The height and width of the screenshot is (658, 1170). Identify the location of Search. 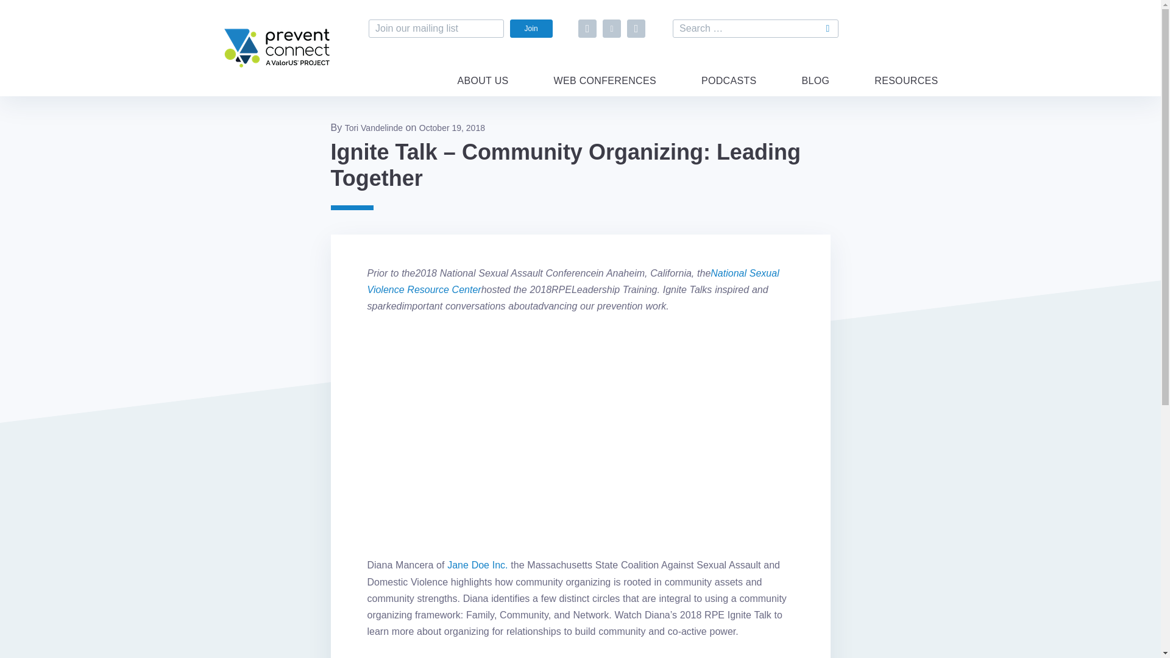
(829, 28).